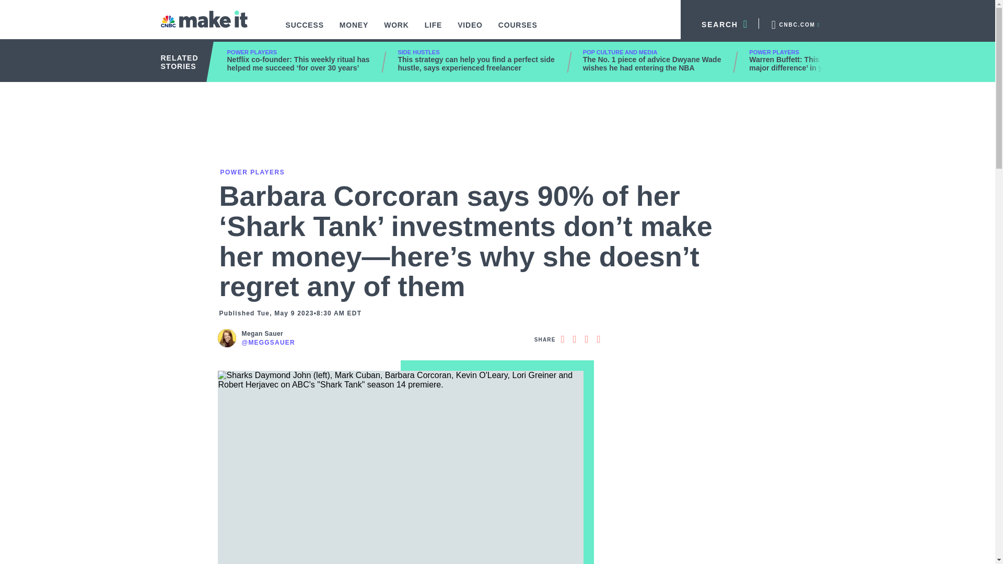  I want to click on VIDEO, so click(470, 30).